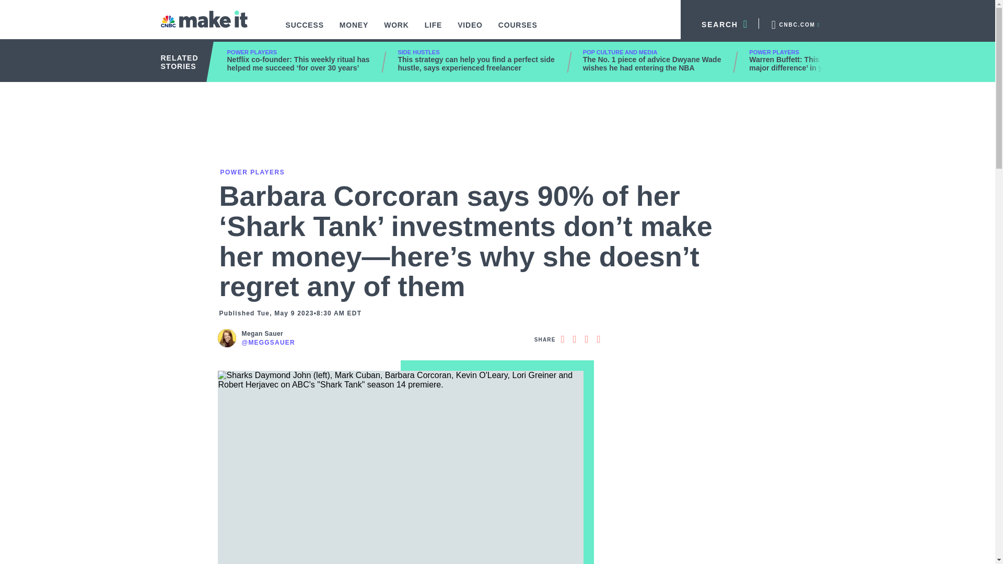  I want to click on VIDEO, so click(470, 30).